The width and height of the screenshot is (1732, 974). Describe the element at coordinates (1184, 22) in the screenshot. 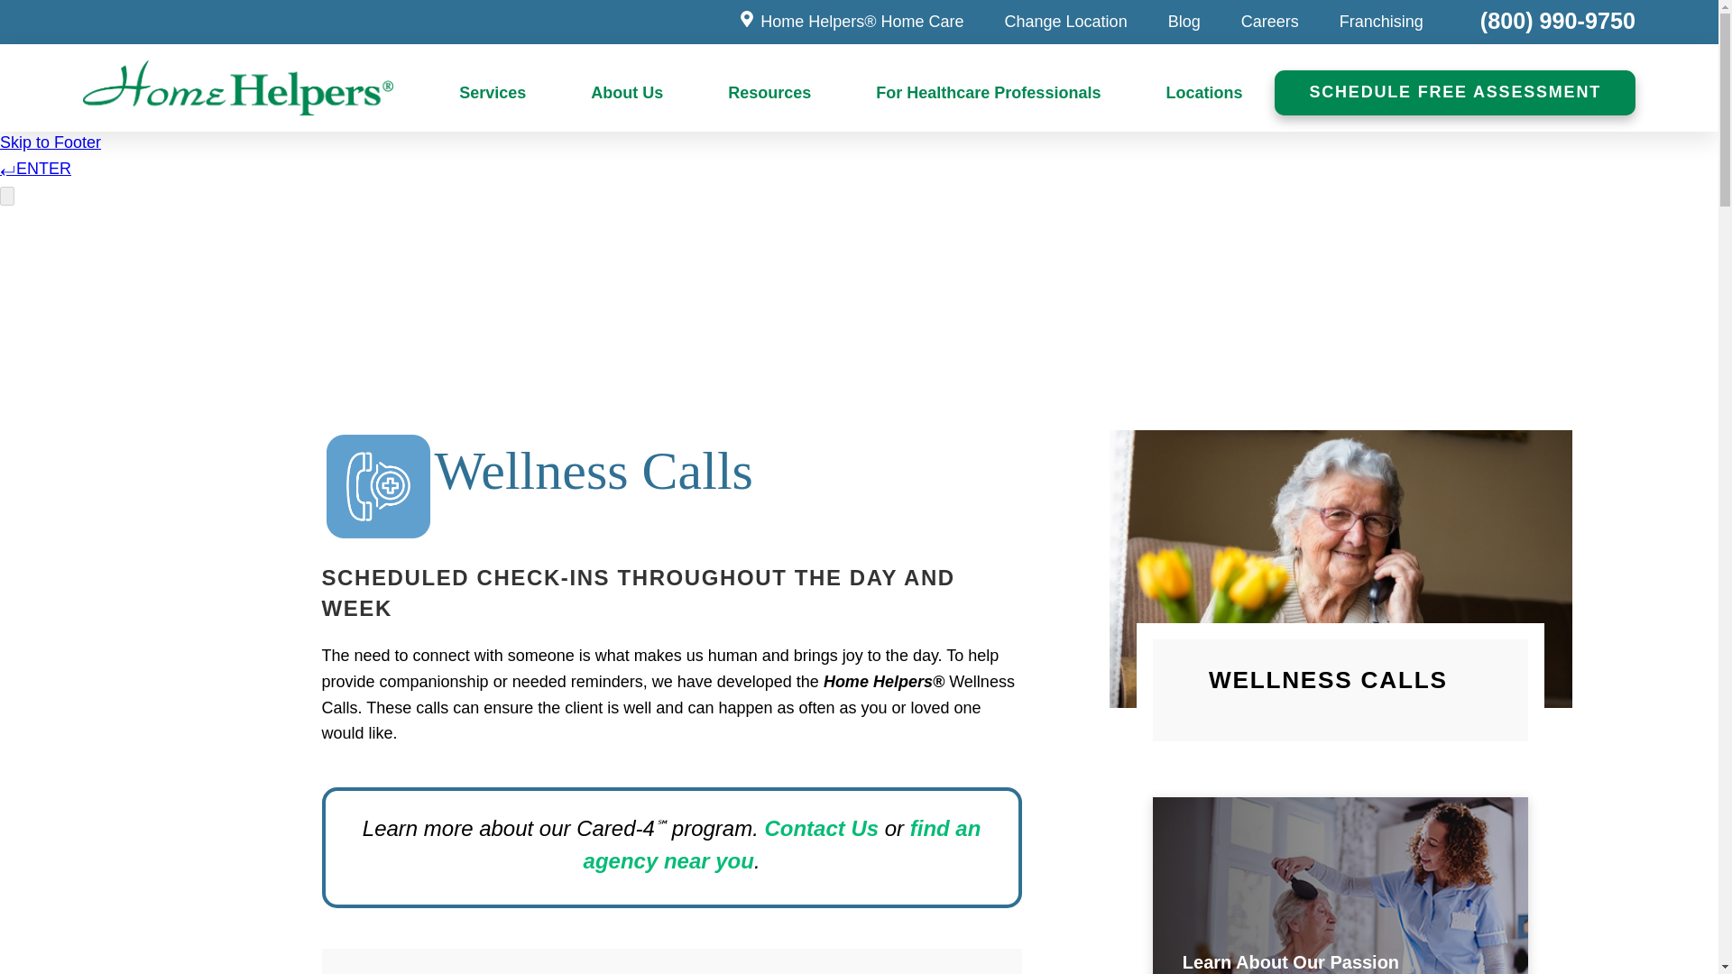

I see `Blog` at that location.